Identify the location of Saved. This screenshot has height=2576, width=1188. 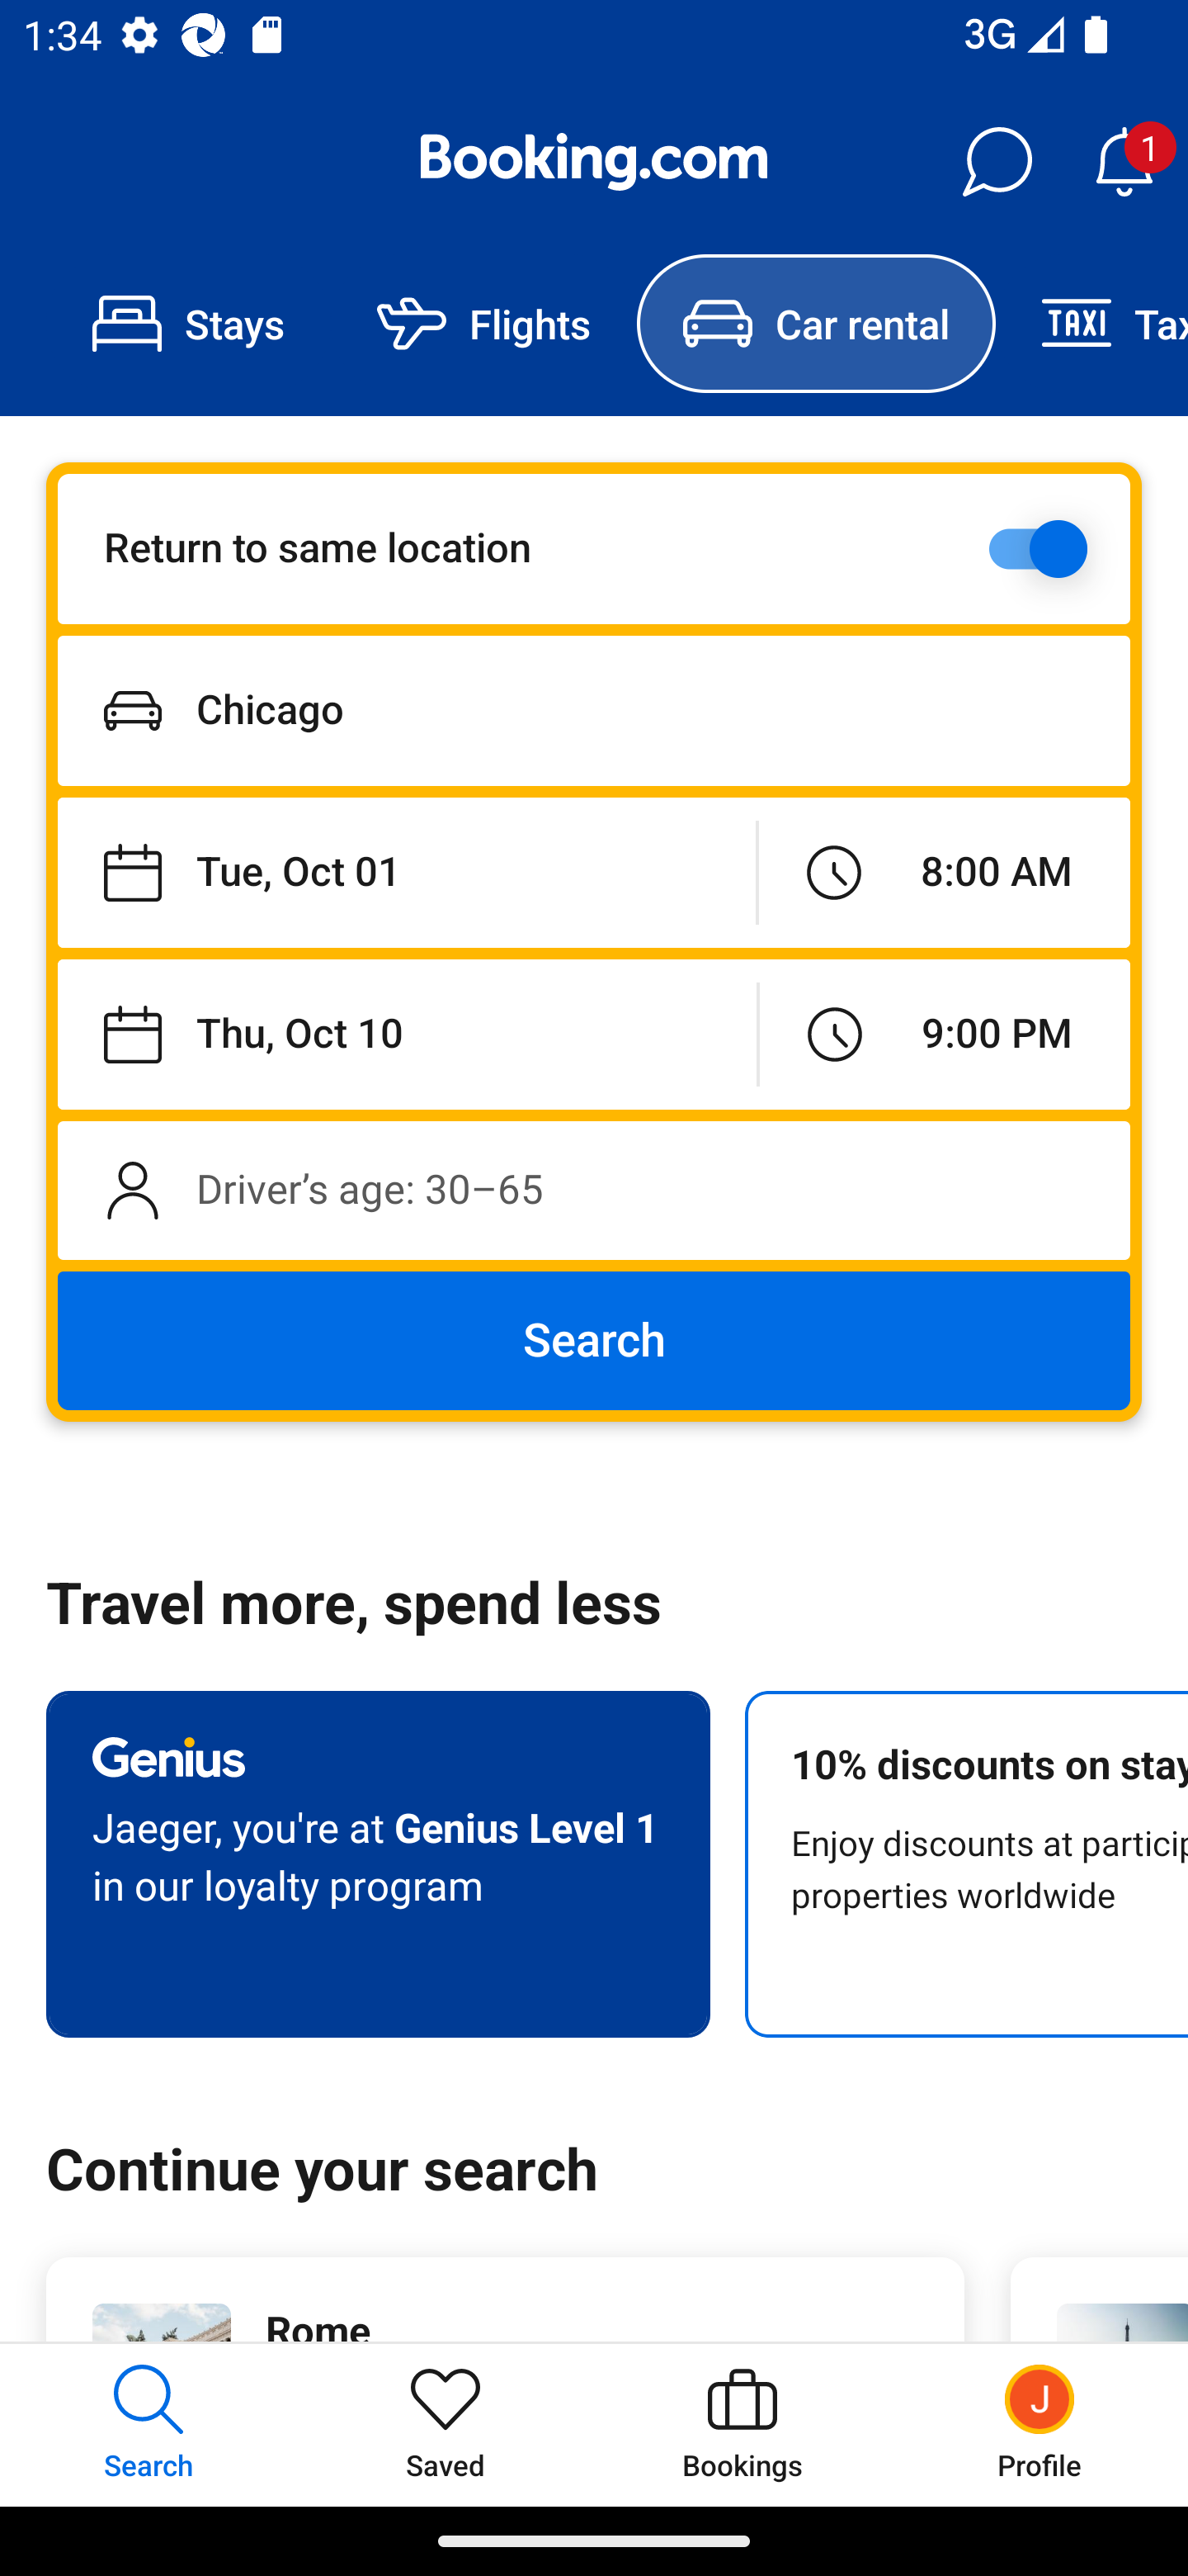
(445, 2424).